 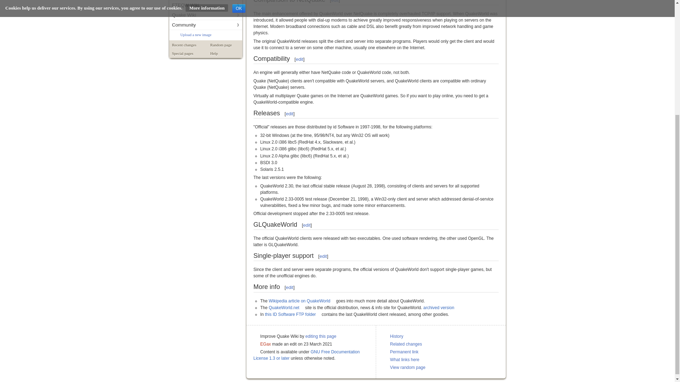 I want to click on edit, so click(x=335, y=1).